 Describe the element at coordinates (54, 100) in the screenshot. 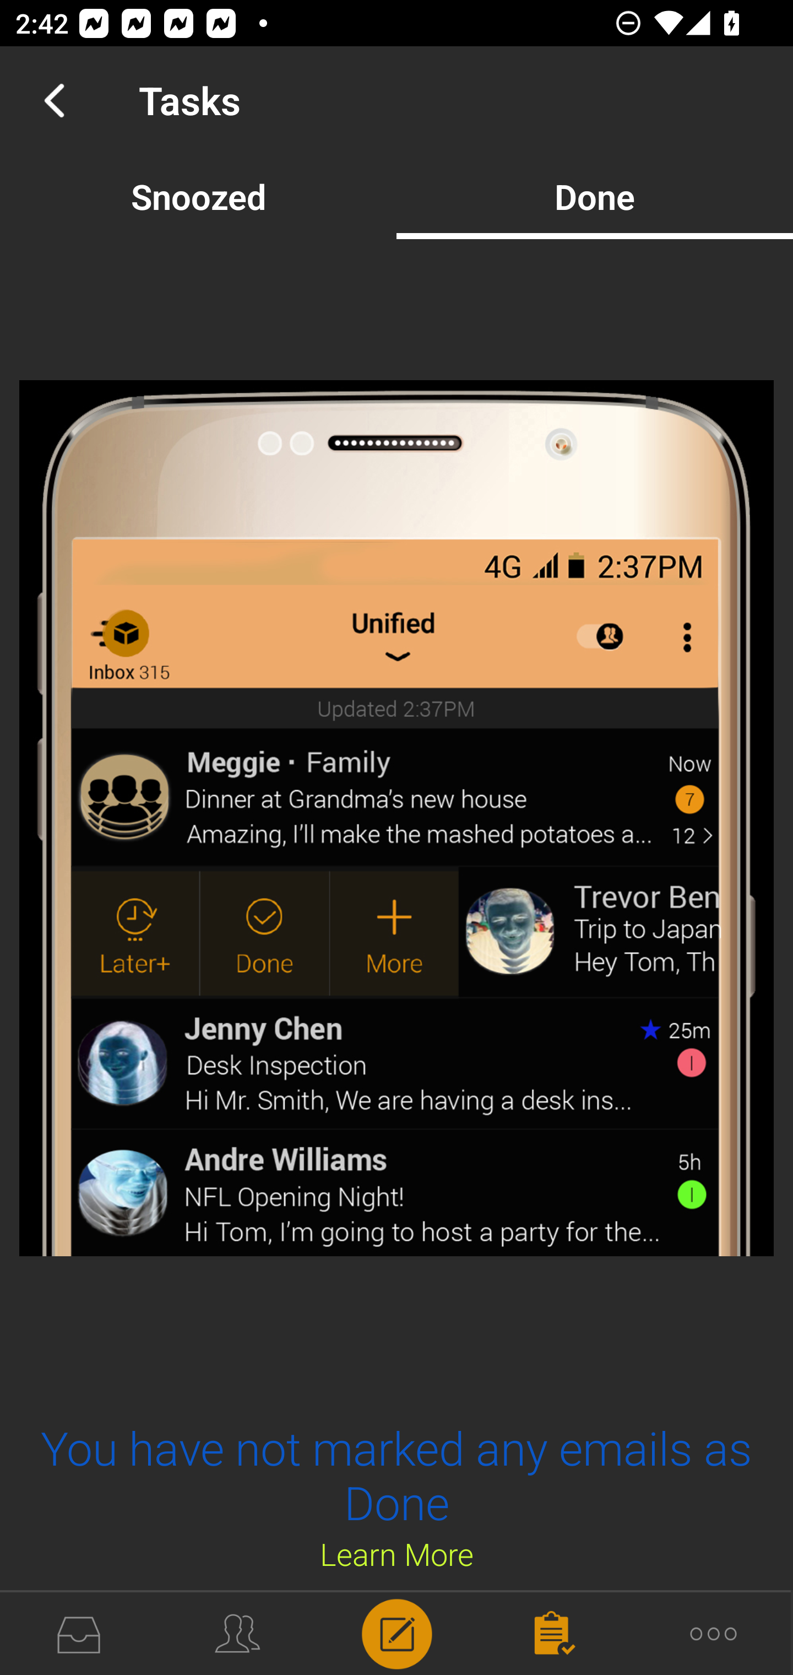

I see `Navigate up` at that location.